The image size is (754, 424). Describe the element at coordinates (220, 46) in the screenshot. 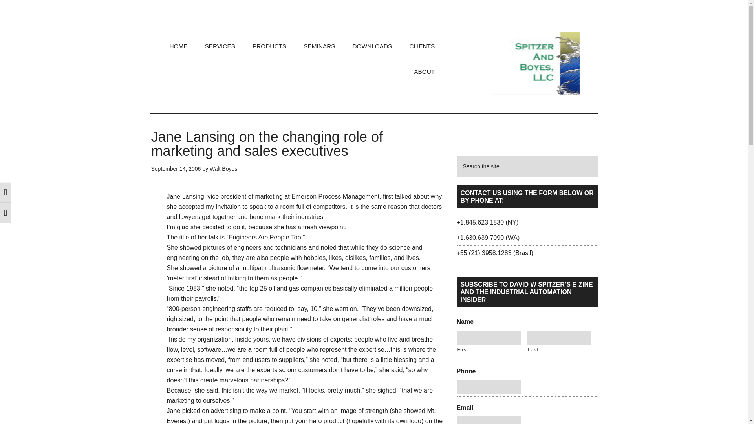

I see `SERVICES` at that location.